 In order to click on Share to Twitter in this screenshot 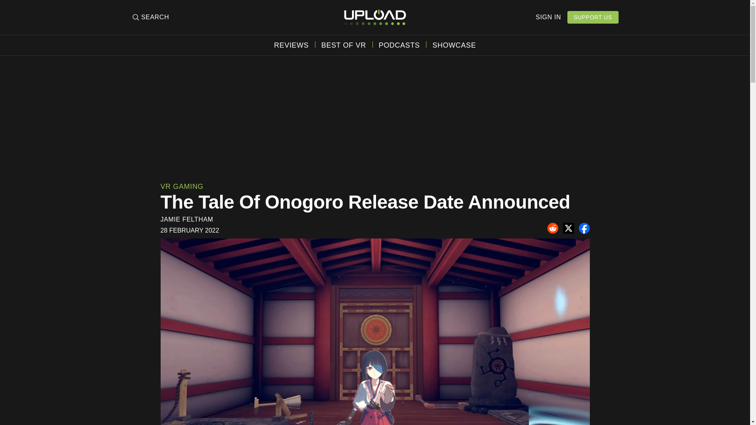, I will do `click(569, 228)`.